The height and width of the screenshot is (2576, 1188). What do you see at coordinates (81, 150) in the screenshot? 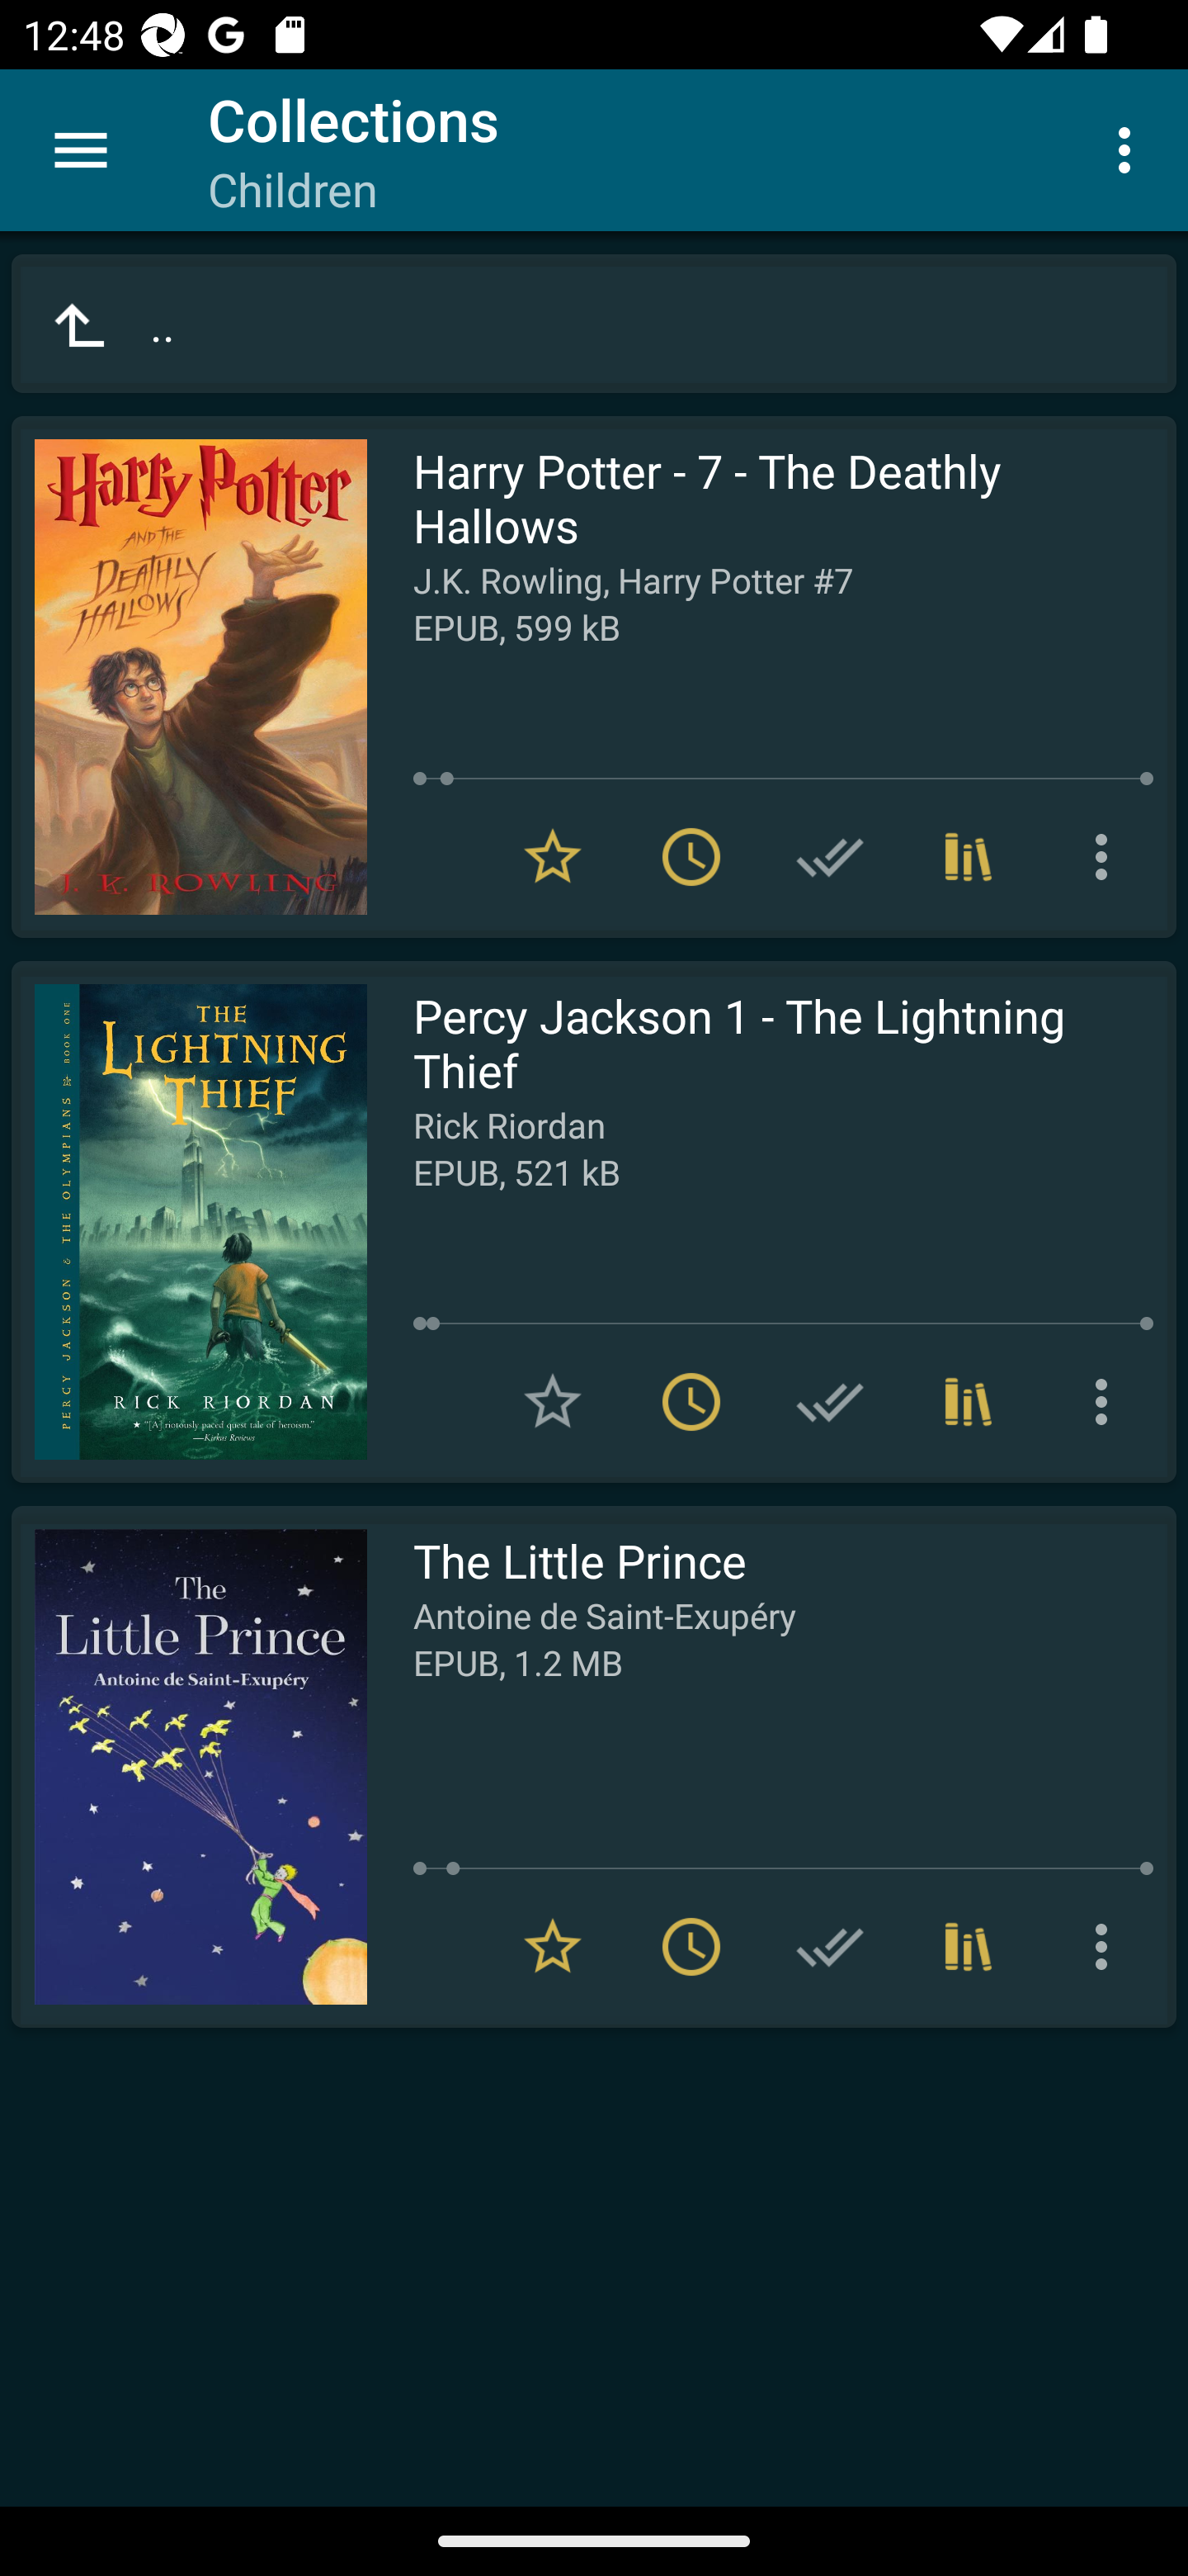
I see `Menu` at bounding box center [81, 150].